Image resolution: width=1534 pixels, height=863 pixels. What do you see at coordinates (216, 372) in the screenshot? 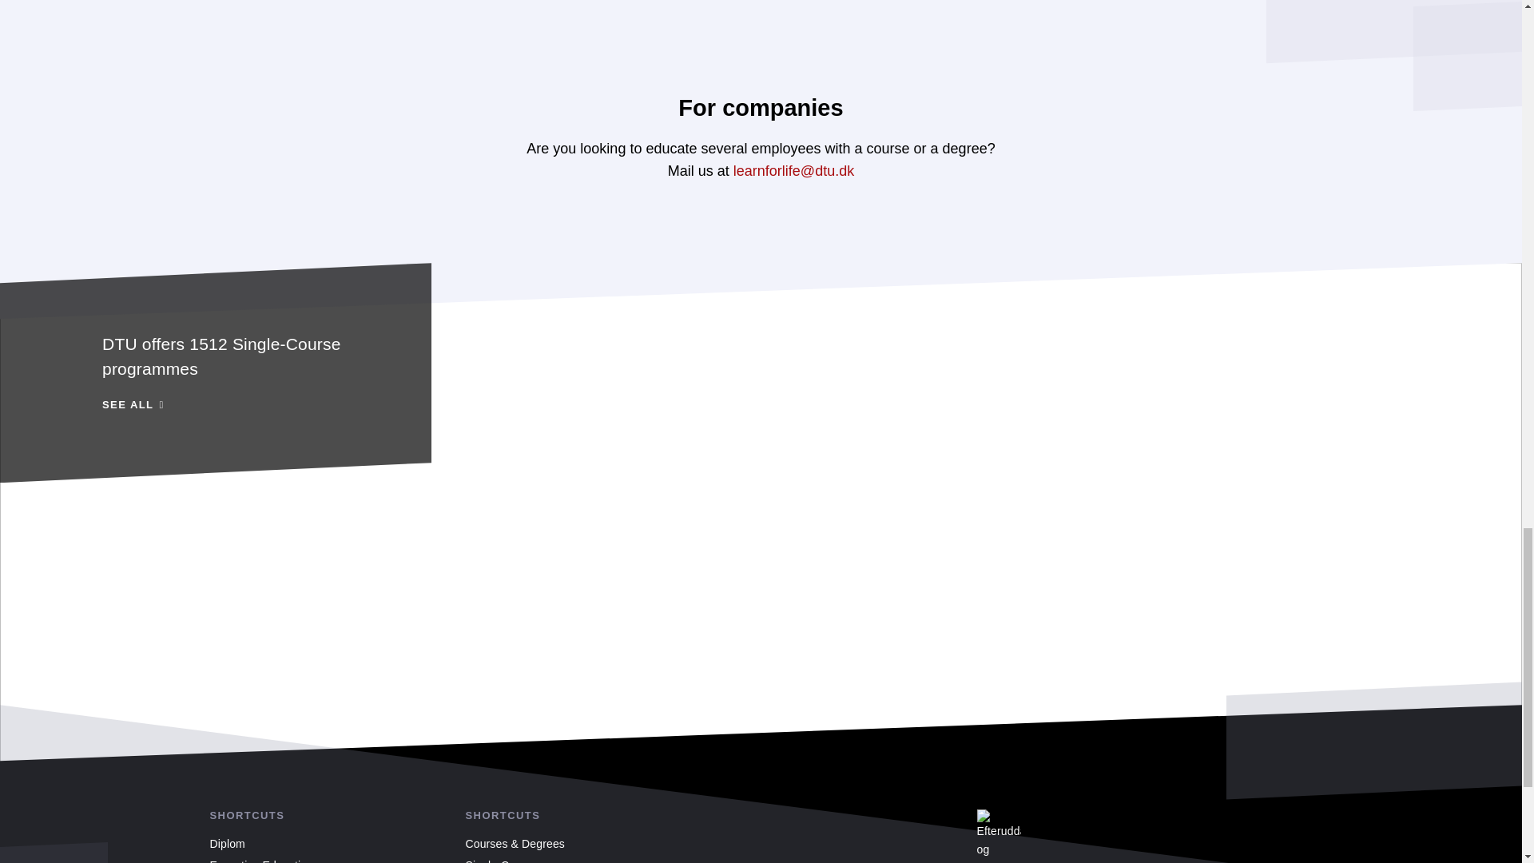
I see `Executive Education` at bounding box center [216, 372].